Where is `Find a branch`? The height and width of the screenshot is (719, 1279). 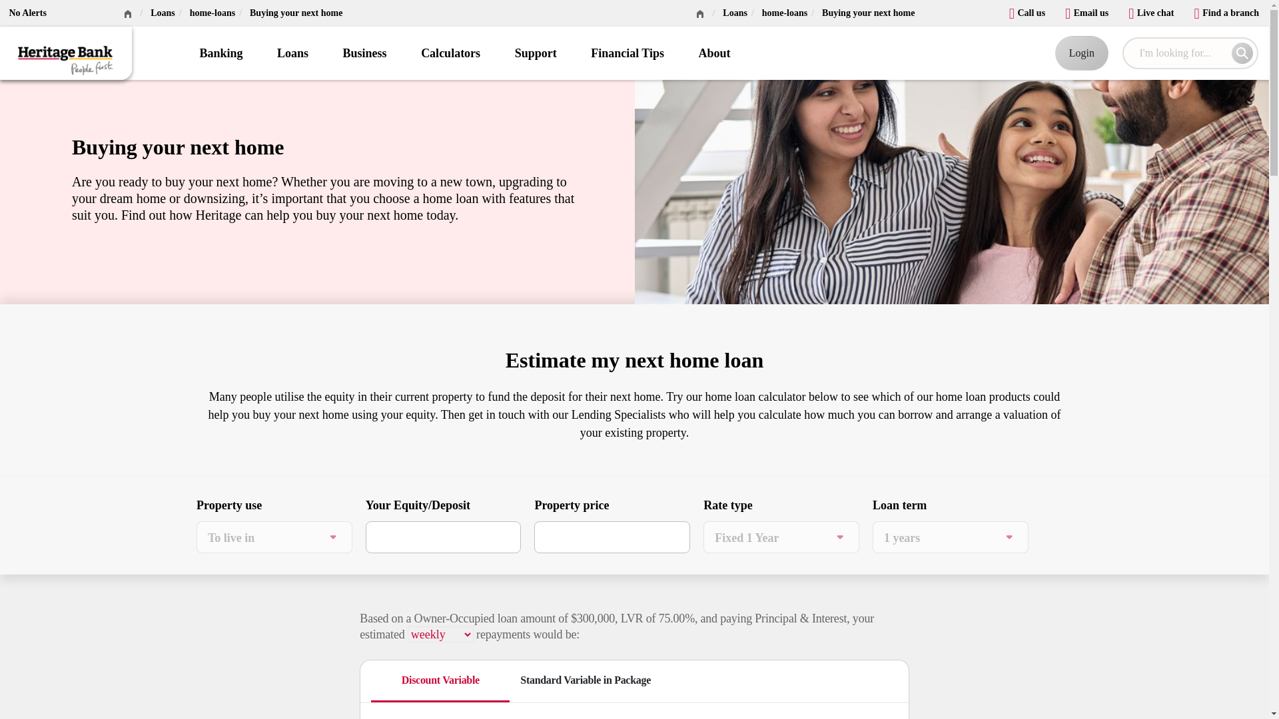 Find a branch is located at coordinates (1226, 10).